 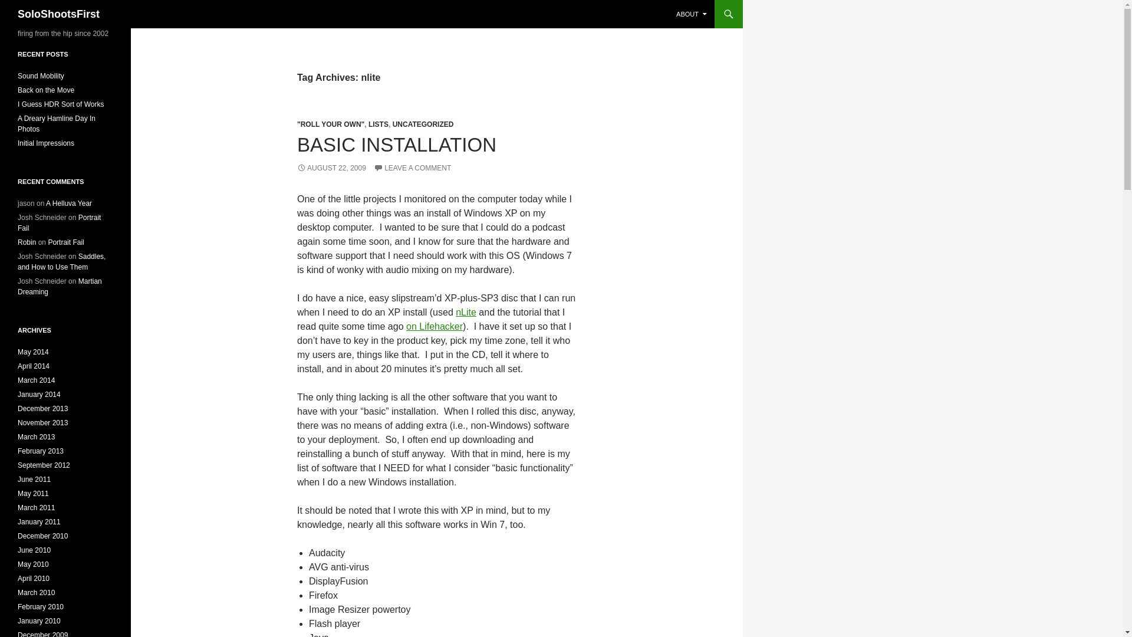 I want to click on nLite, so click(x=466, y=311).